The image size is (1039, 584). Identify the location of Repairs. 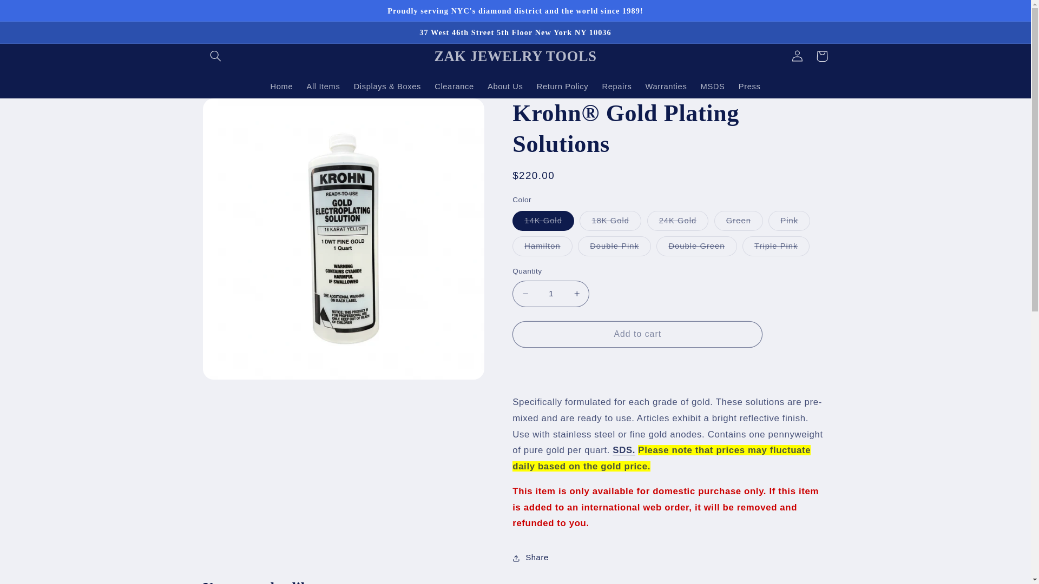
(617, 87).